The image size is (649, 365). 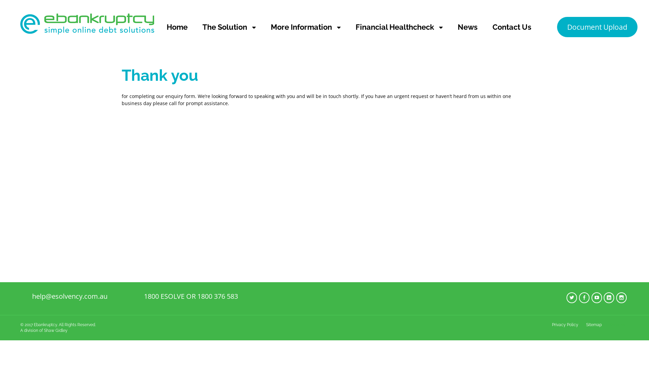 What do you see at coordinates (87, 30) in the screenshot?
I see `ebankruptcynet` at bounding box center [87, 30].